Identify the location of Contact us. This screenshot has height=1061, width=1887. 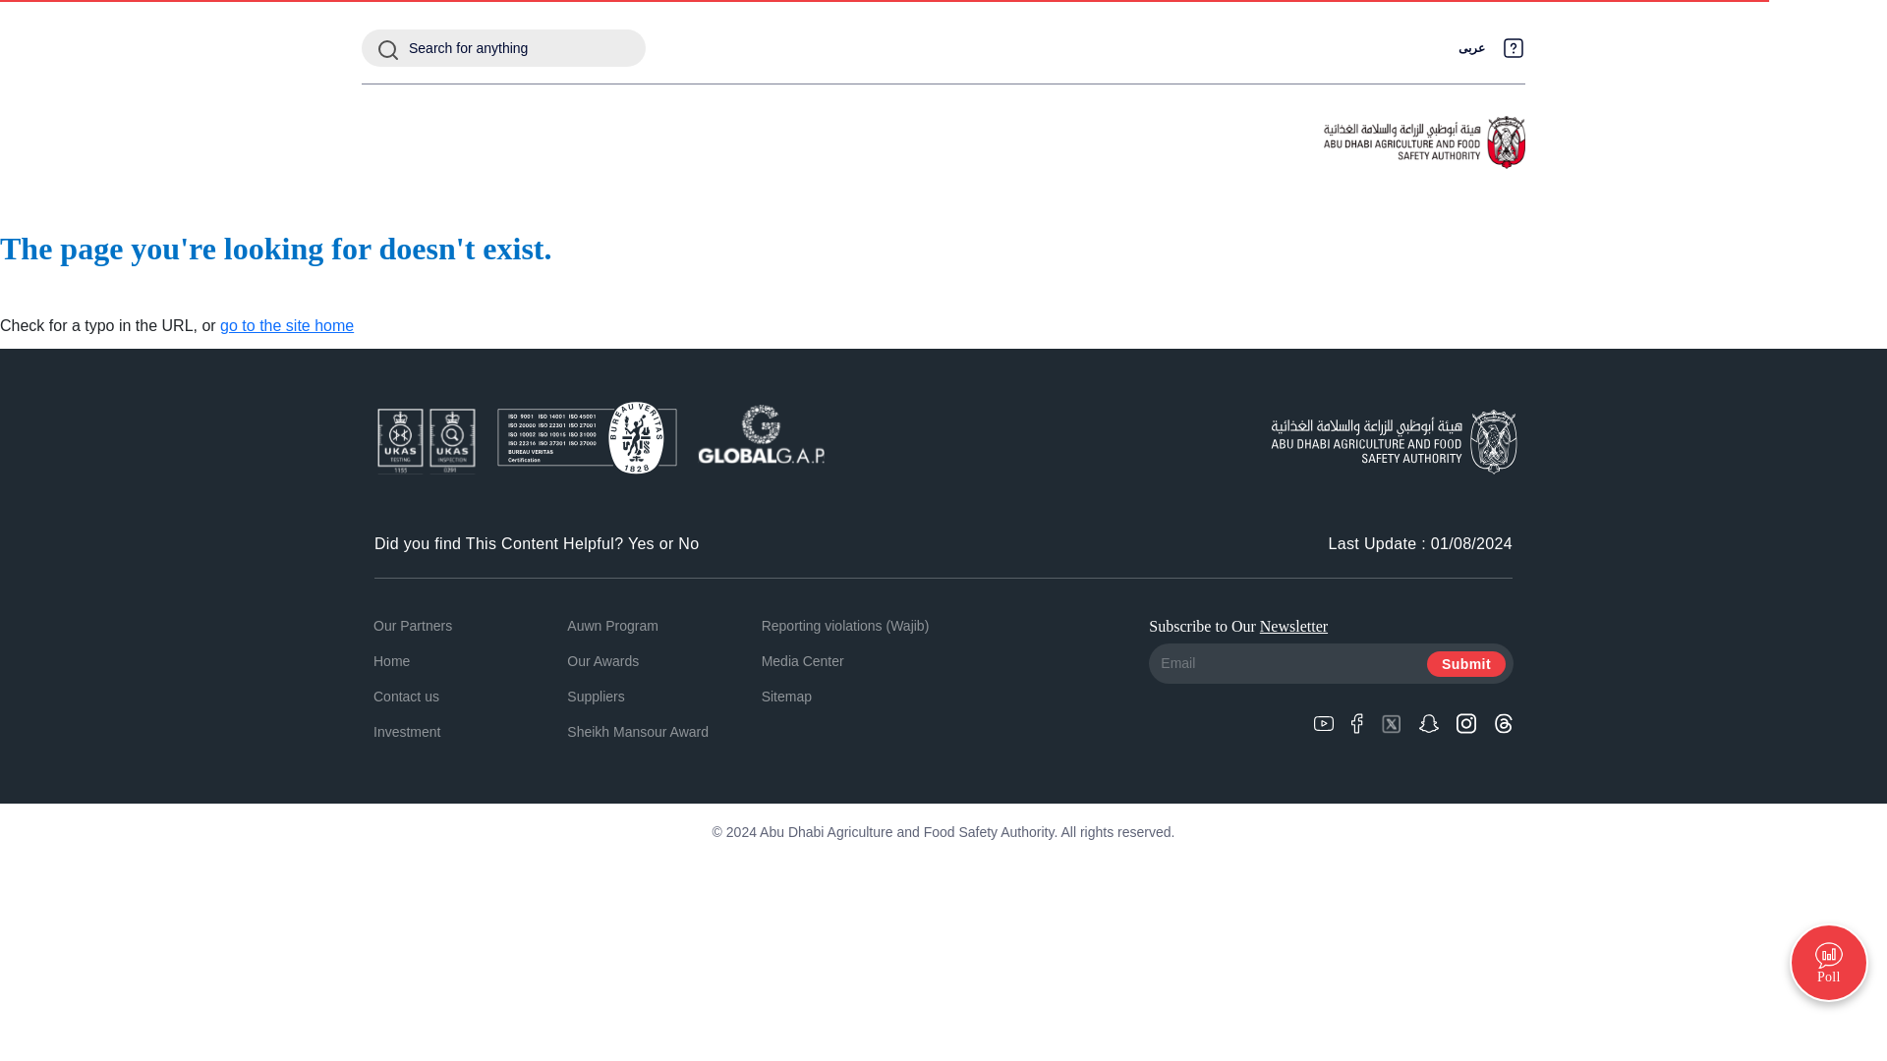
(407, 696).